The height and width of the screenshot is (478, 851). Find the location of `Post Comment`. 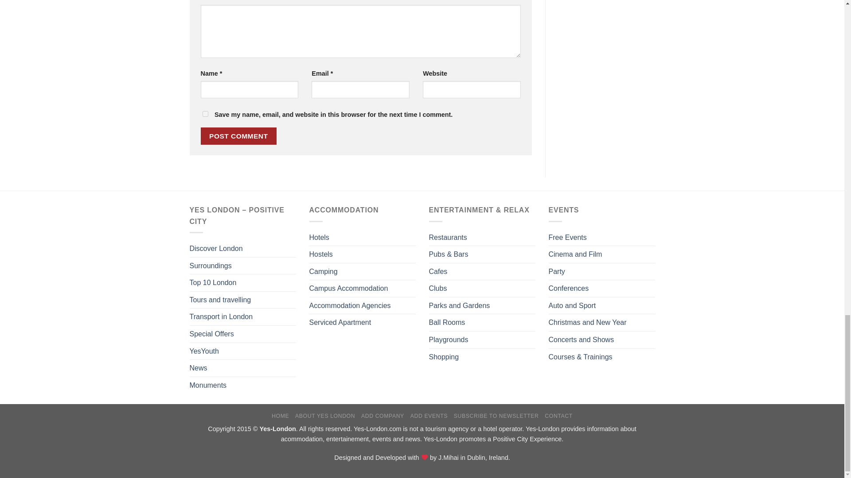

Post Comment is located at coordinates (238, 136).